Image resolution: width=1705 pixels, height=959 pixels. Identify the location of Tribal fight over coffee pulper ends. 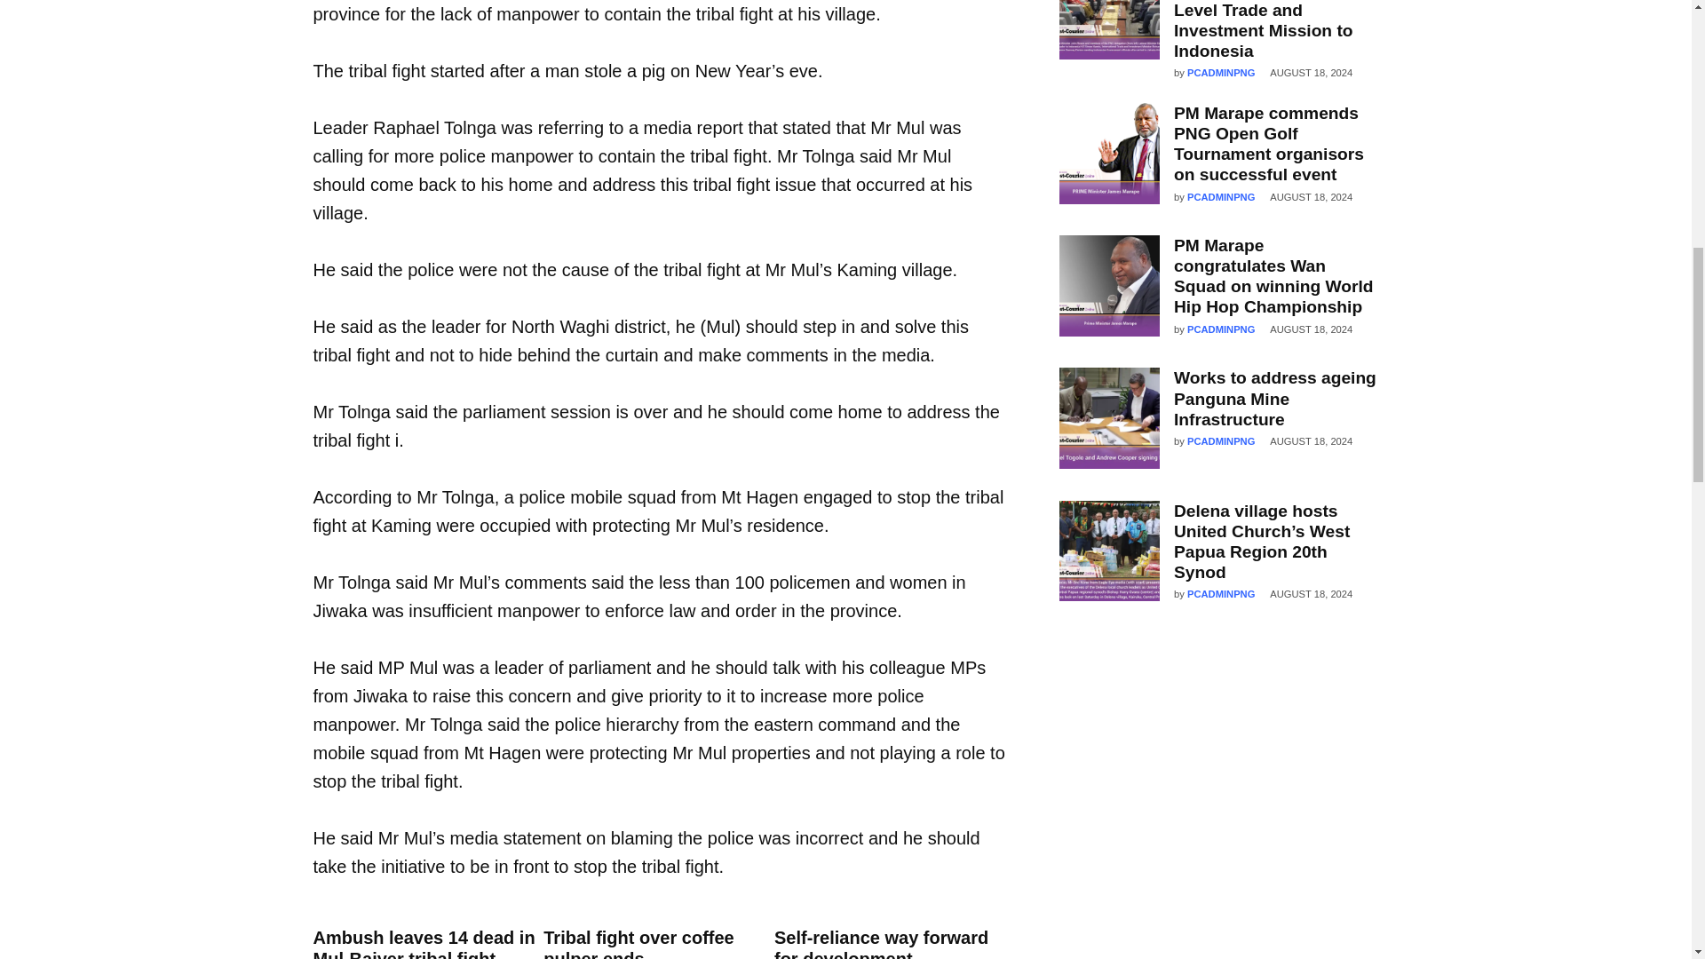
(638, 943).